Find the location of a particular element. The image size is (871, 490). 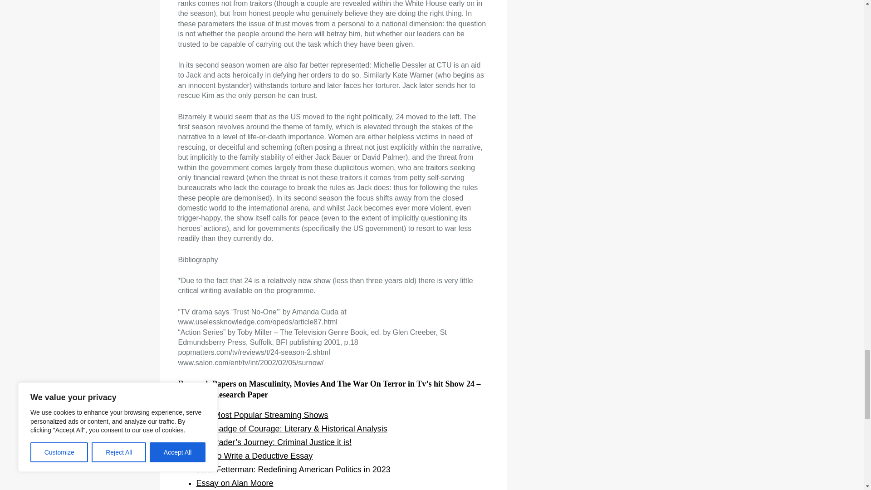

Five Most Popular Streaming Shows is located at coordinates (262, 415).